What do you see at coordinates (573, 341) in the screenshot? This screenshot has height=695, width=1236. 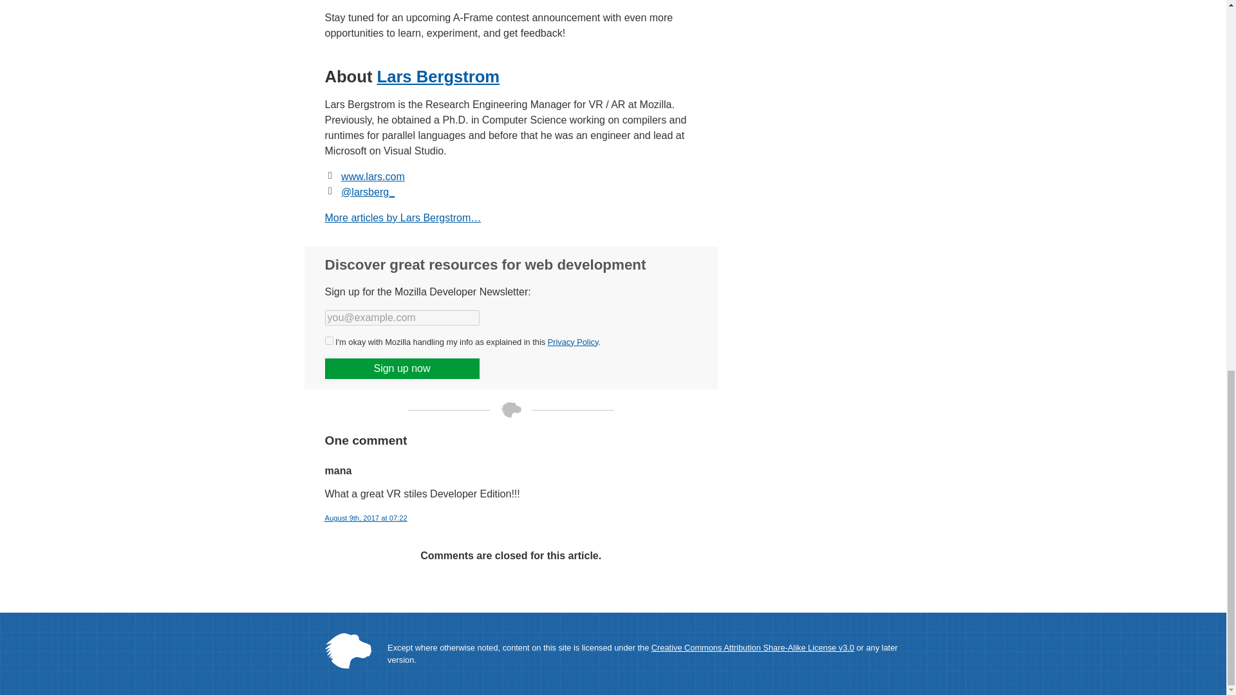 I see `Privacy Policy` at bounding box center [573, 341].